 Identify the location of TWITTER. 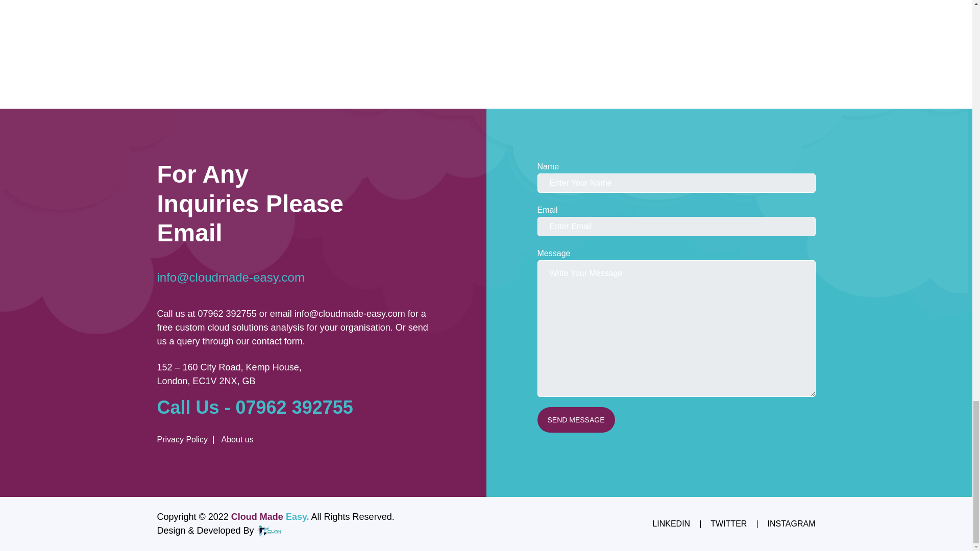
(729, 523).